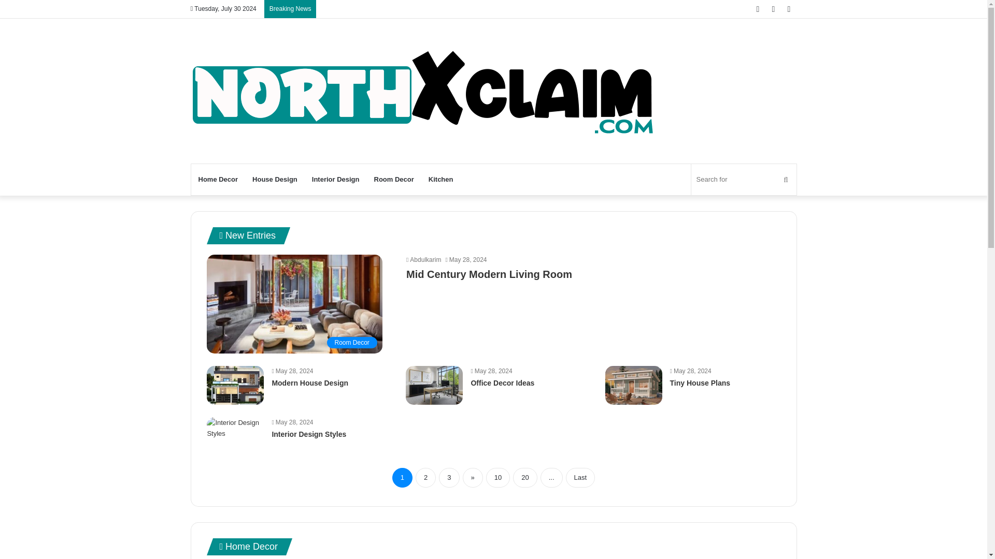 This screenshot has width=995, height=559. What do you see at coordinates (440, 179) in the screenshot?
I see `Kitchen` at bounding box center [440, 179].